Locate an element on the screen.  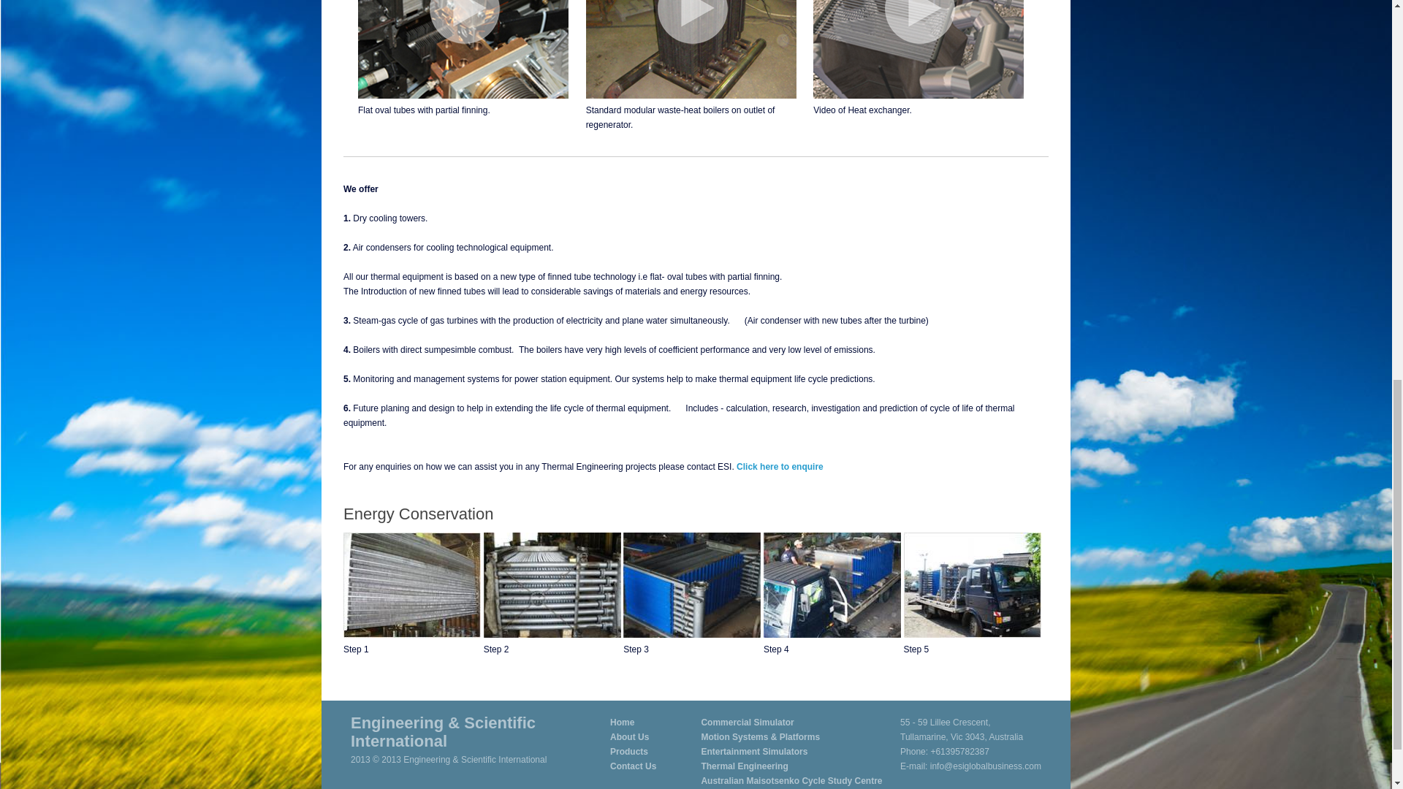
Home is located at coordinates (622, 722).